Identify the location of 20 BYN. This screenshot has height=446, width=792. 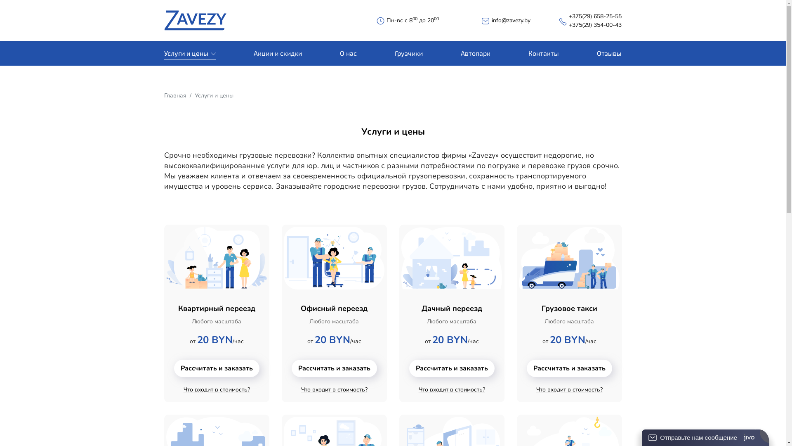
(450, 341).